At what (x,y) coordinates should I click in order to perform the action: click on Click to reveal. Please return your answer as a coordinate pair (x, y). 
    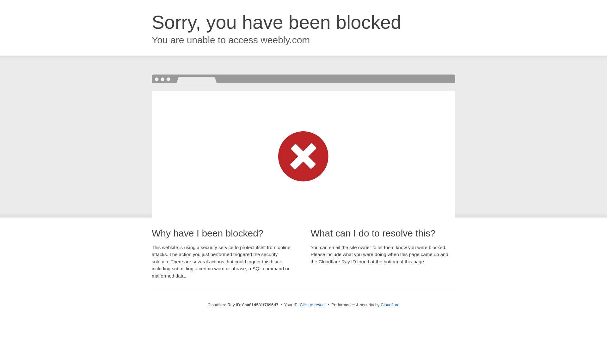
    Looking at the image, I should click on (312, 305).